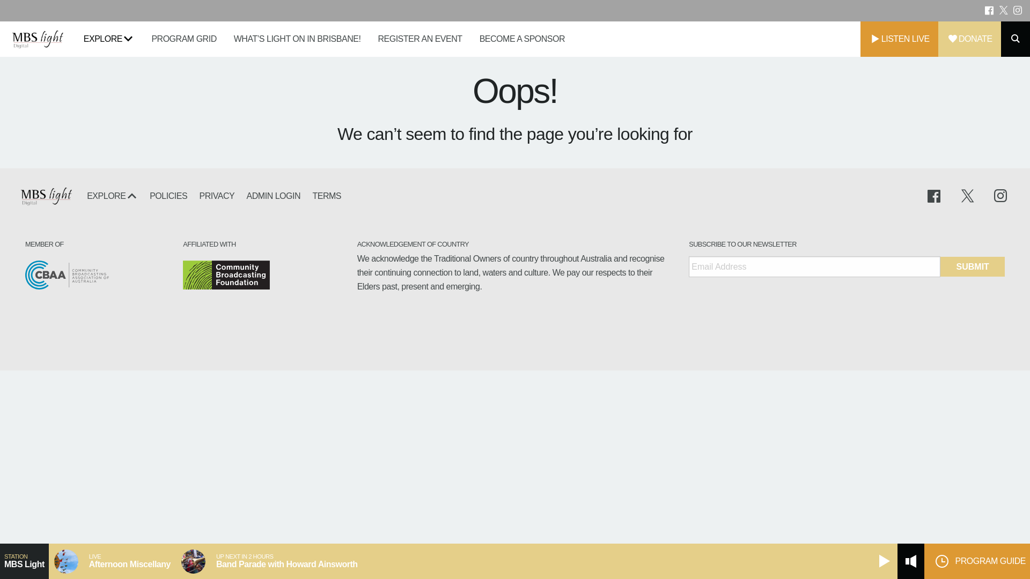  What do you see at coordinates (113, 196) in the screenshot?
I see `EXPLORE` at bounding box center [113, 196].